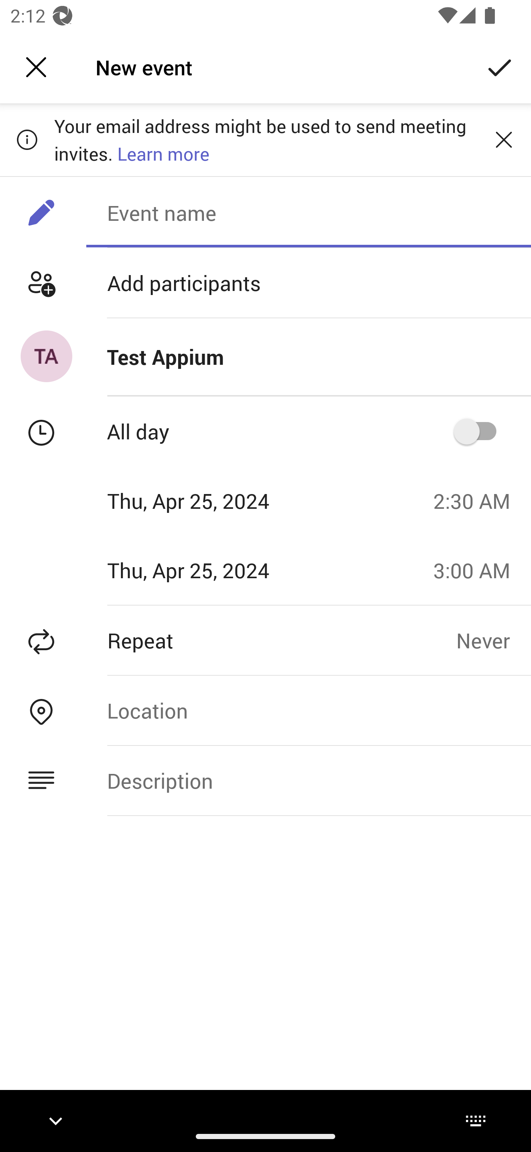  What do you see at coordinates (212, 500) in the screenshot?
I see `Thu, Apr 25, 2024 Starts Thursday Apr 25, 2024` at bounding box center [212, 500].